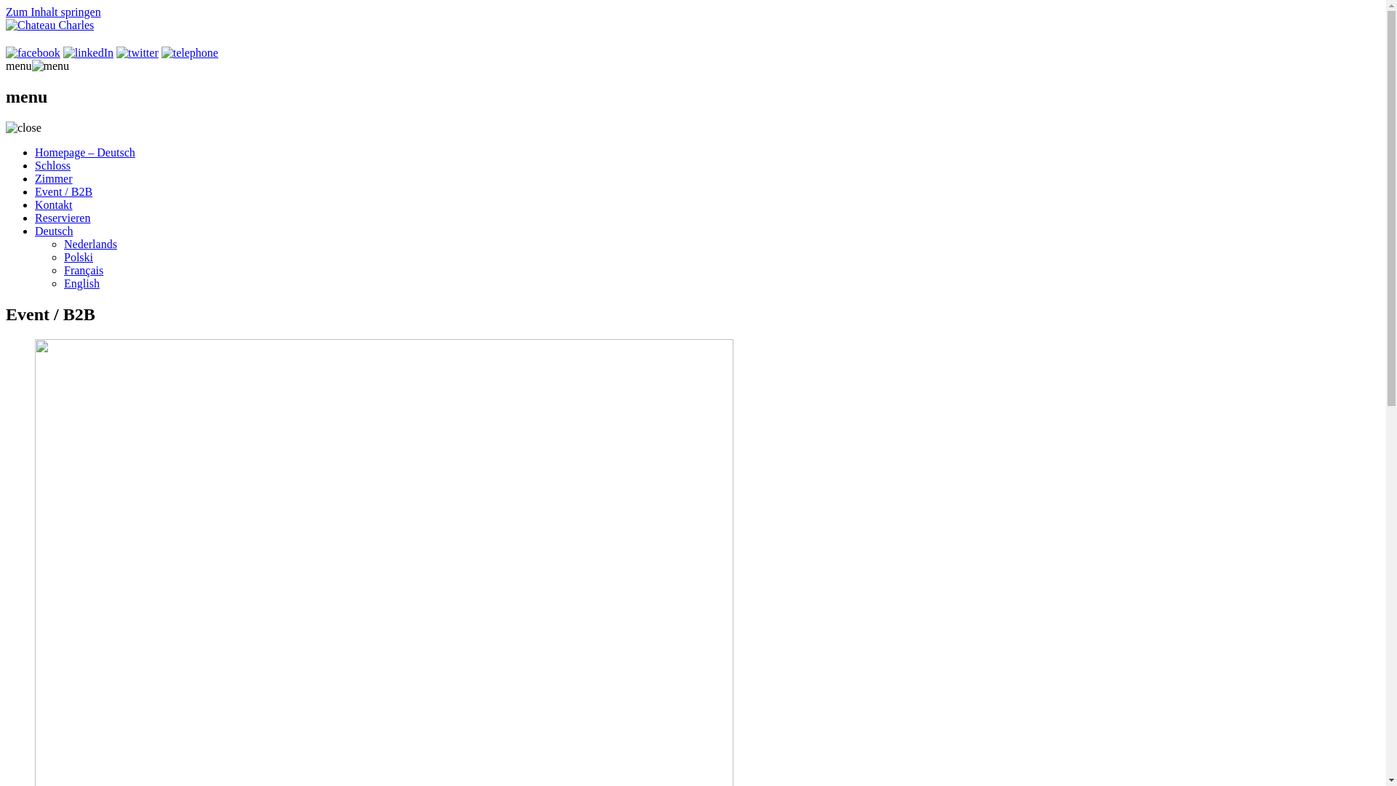  Describe the element at coordinates (81, 284) in the screenshot. I see `English` at that location.